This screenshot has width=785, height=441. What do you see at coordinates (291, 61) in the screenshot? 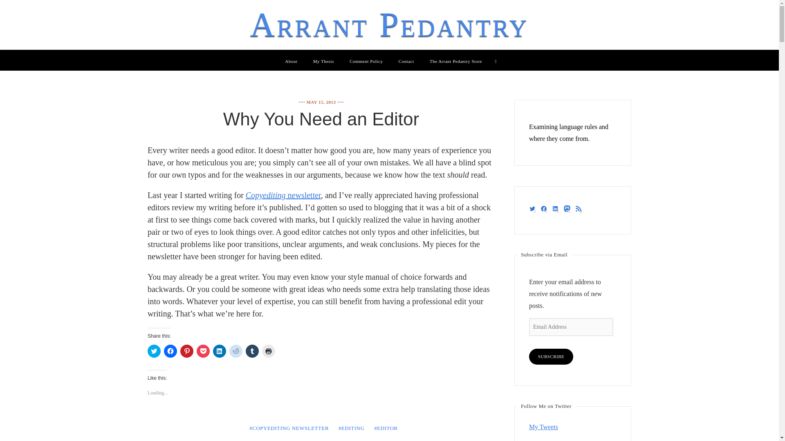
I see `About` at bounding box center [291, 61].